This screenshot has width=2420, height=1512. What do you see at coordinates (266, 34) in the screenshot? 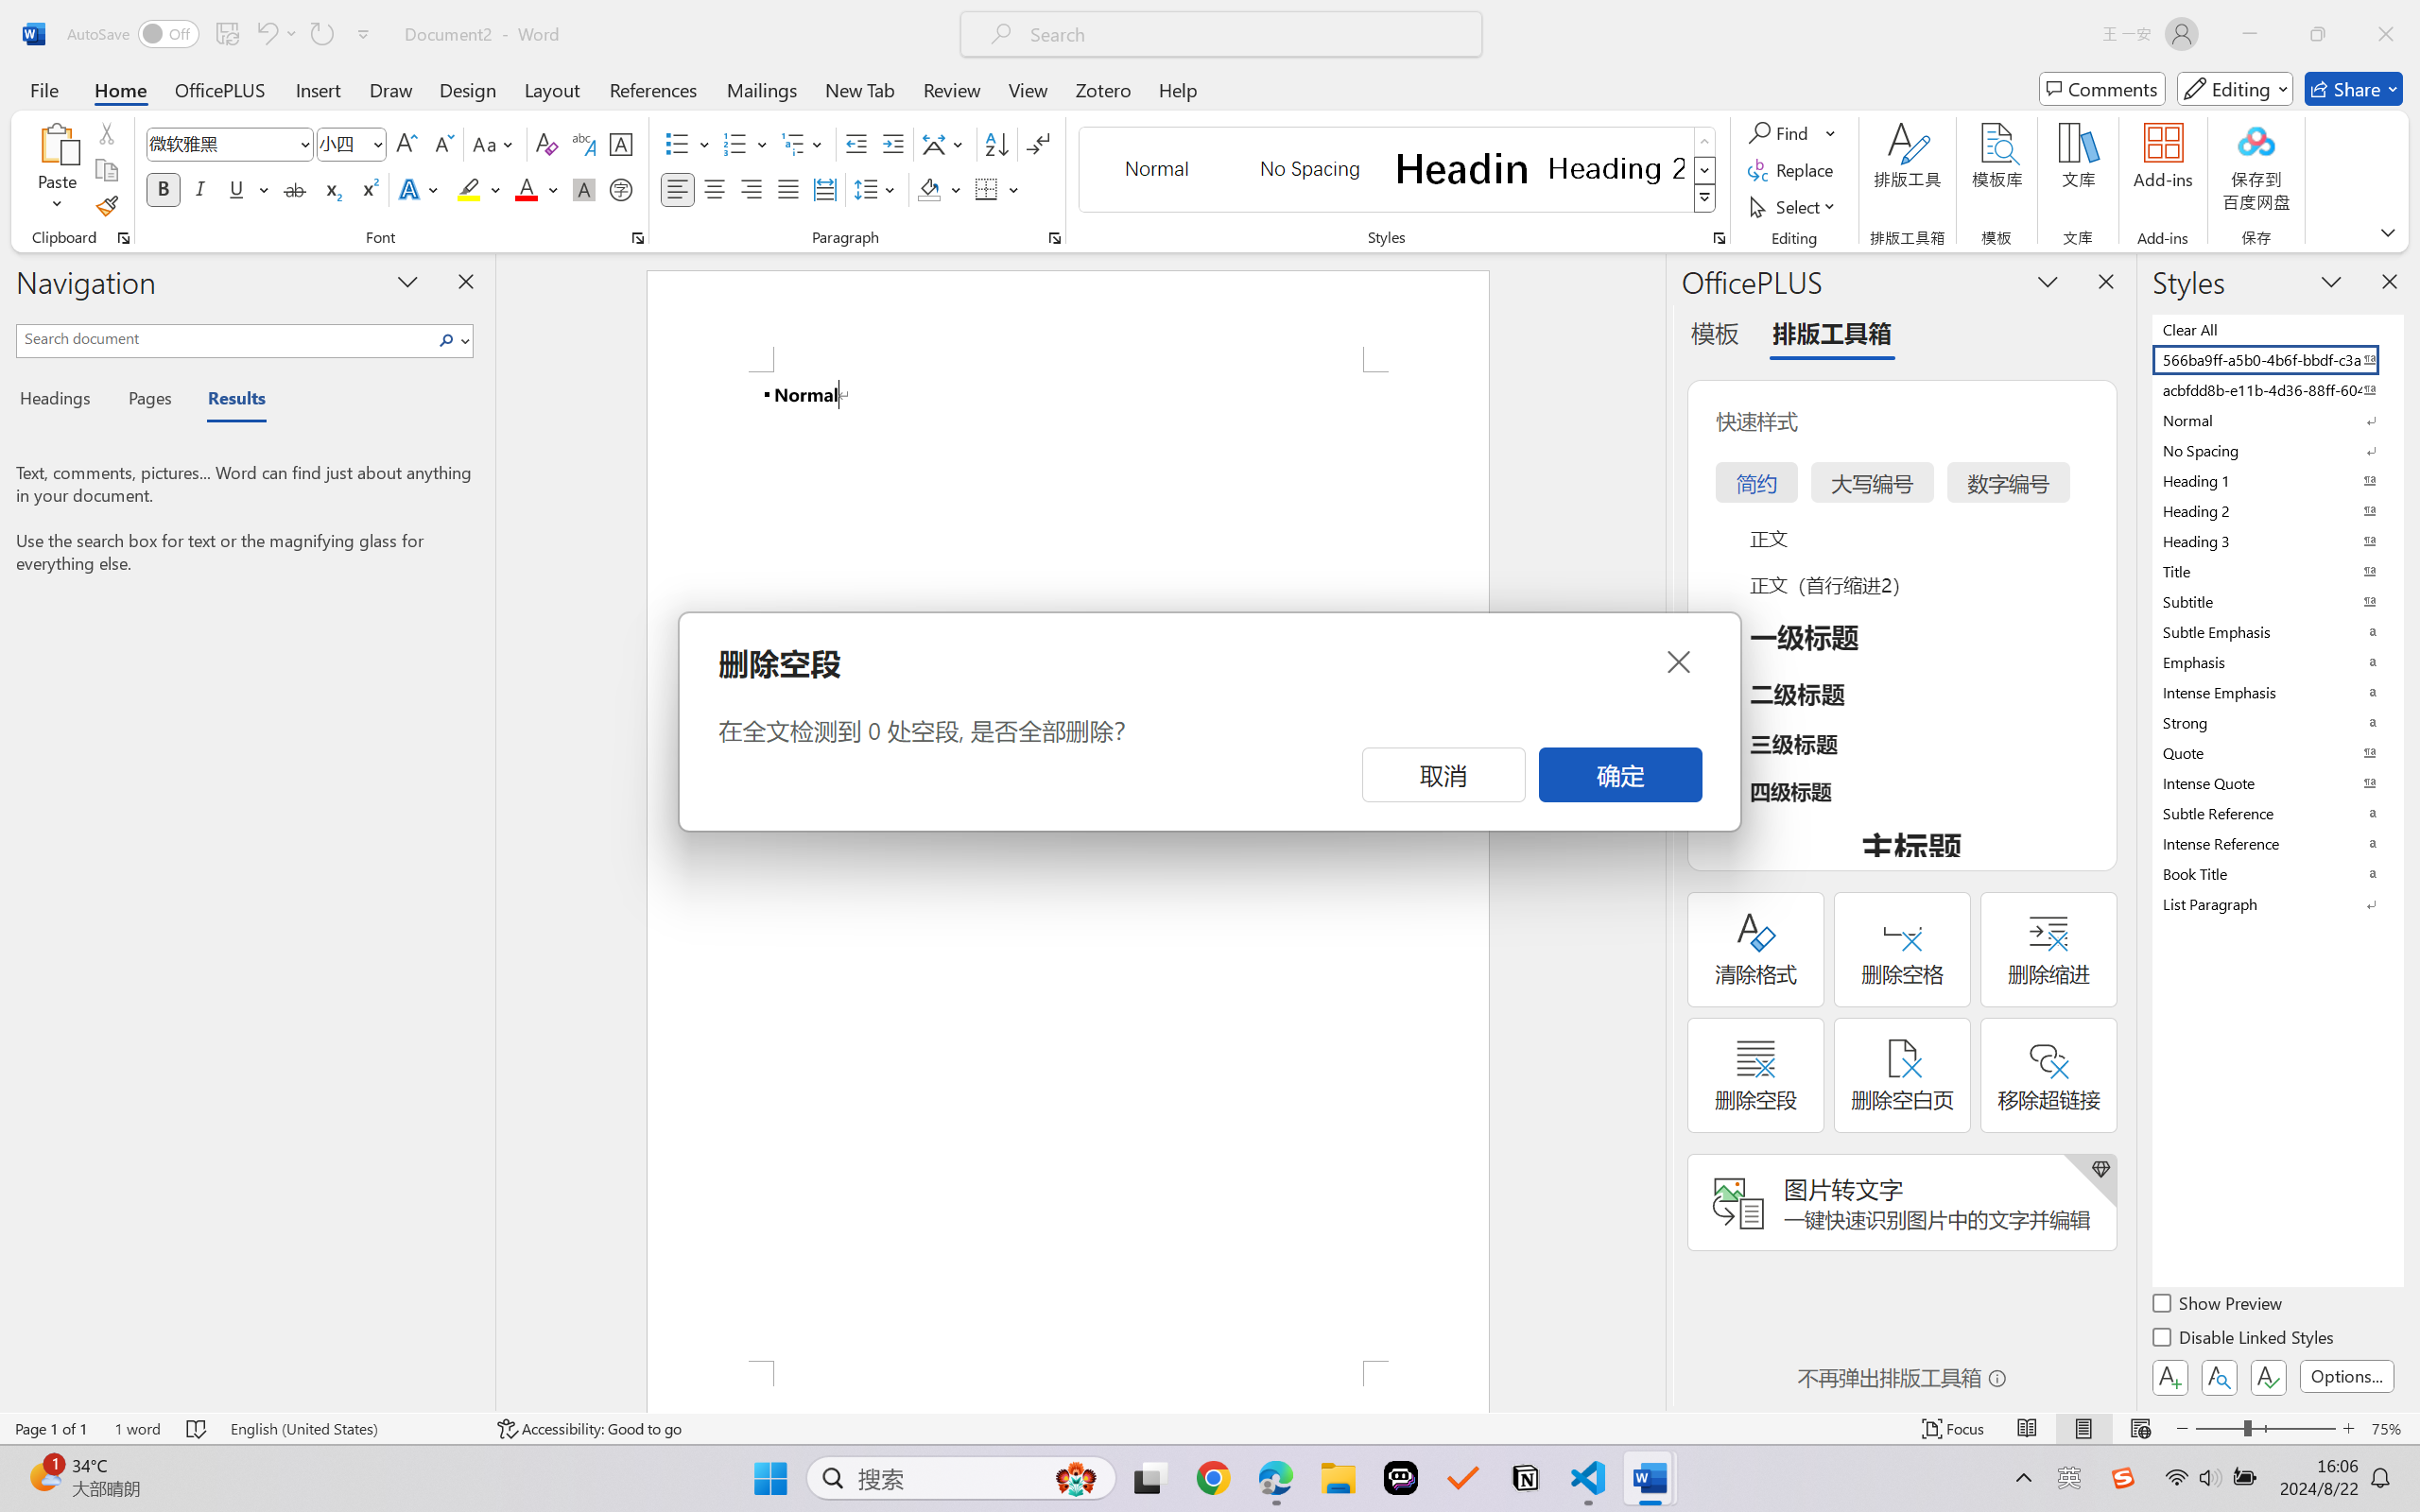
I see `Undo <ApplyStyleToDoc>b__0` at bounding box center [266, 34].